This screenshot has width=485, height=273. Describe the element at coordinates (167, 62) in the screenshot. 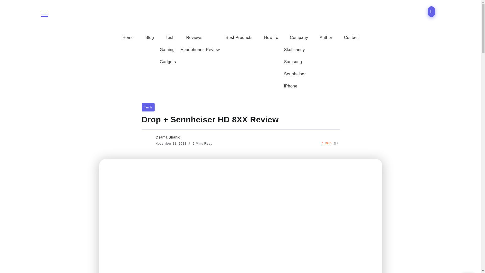

I see `Gadgets` at that location.